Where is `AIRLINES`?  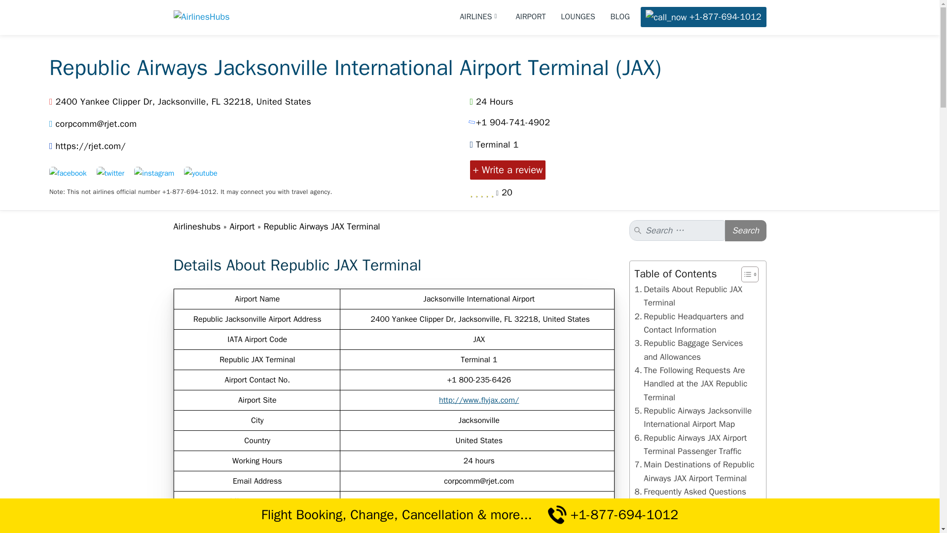
AIRLINES is located at coordinates (480, 17).